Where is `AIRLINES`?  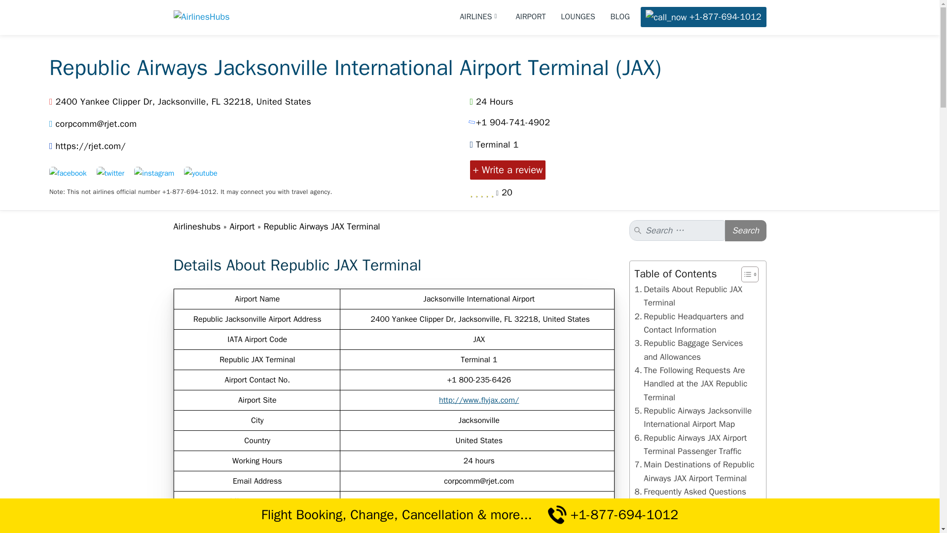
AIRLINES is located at coordinates (480, 17).